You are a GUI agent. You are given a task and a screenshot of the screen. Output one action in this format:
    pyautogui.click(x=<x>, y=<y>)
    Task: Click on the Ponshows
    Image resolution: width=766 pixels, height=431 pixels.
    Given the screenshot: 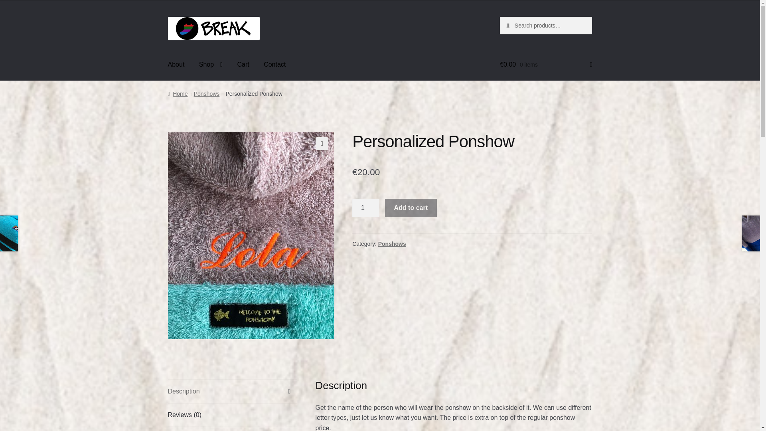 What is the action you would take?
    pyautogui.click(x=207, y=93)
    